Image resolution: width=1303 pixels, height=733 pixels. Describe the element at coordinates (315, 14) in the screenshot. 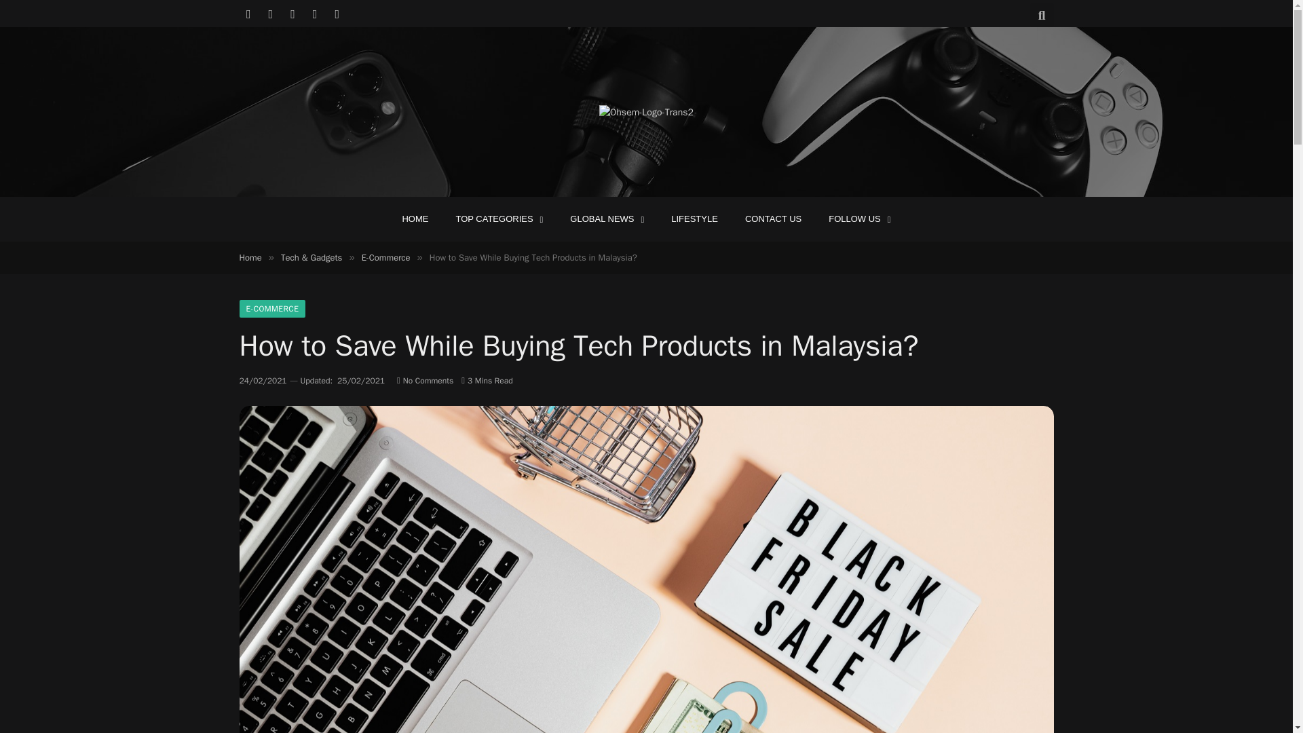

I see `LinkedIn` at that location.